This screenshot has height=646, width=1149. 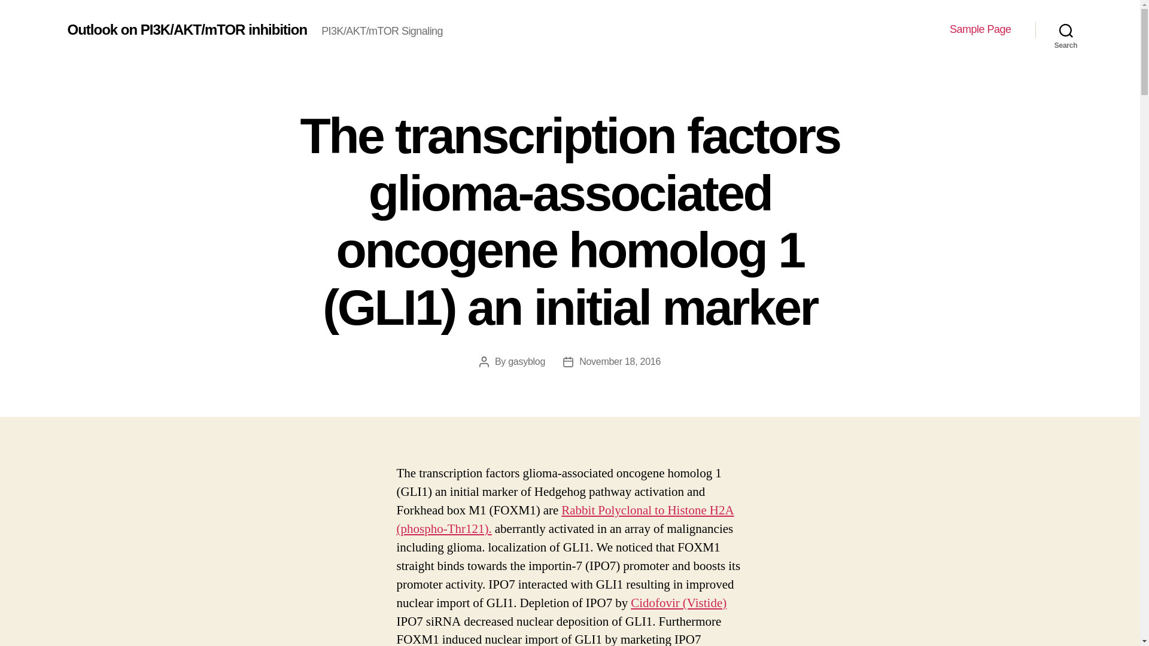 I want to click on gasyblog, so click(x=526, y=361).